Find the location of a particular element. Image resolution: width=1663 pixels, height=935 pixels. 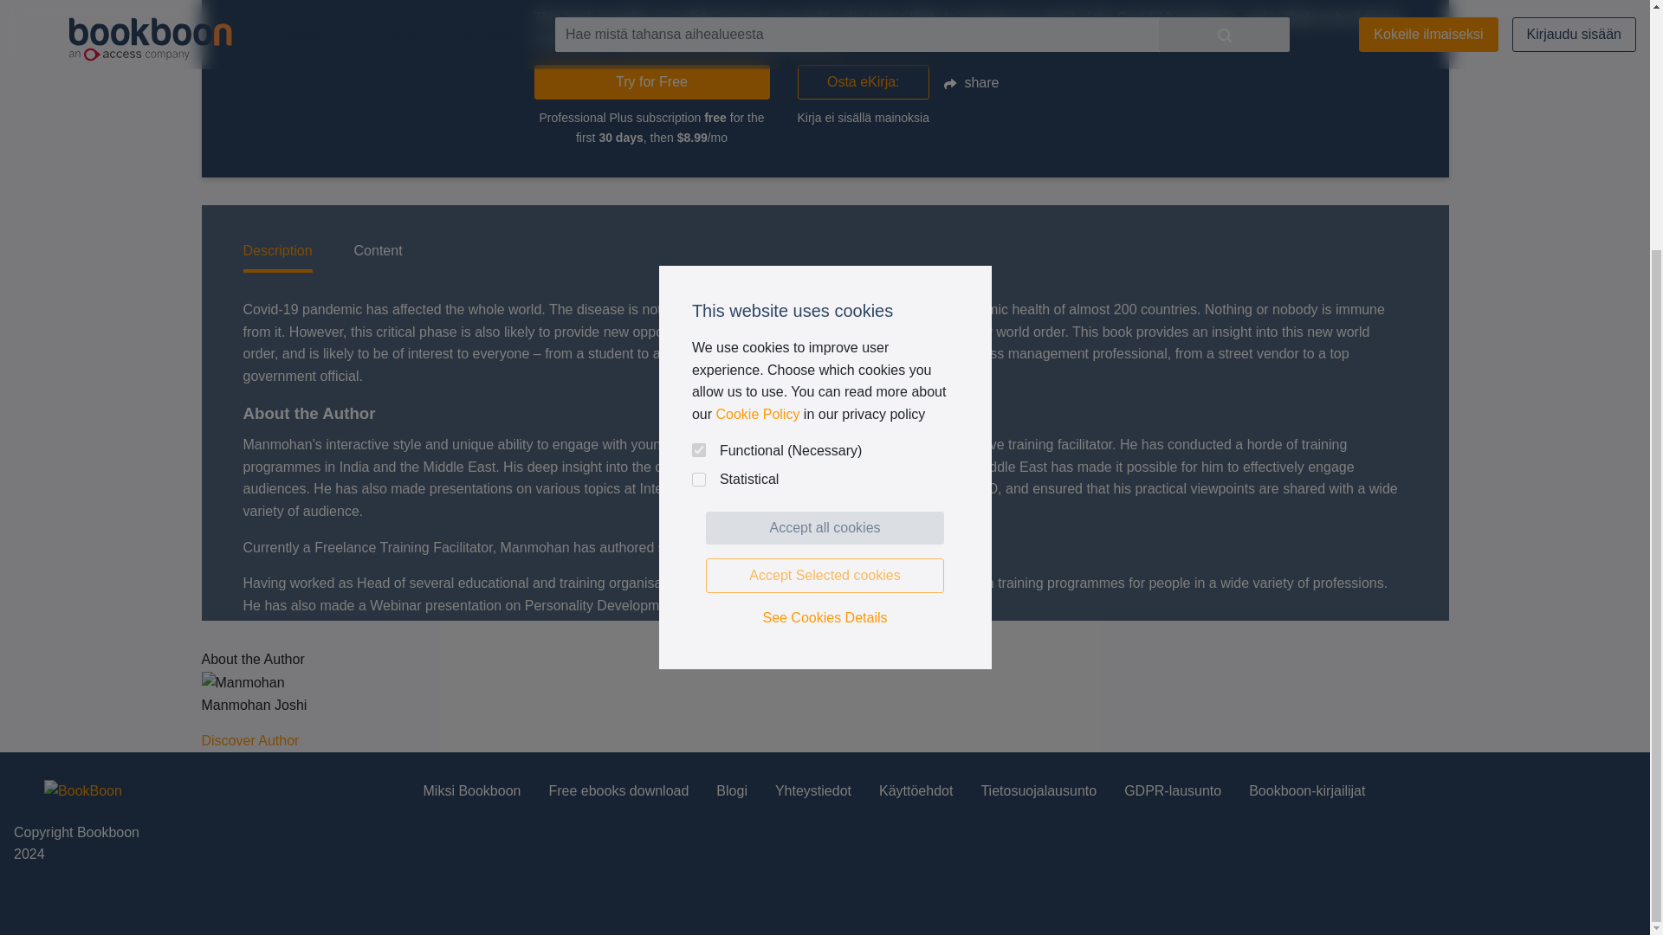

Accept all cookies is located at coordinates (825, 197).